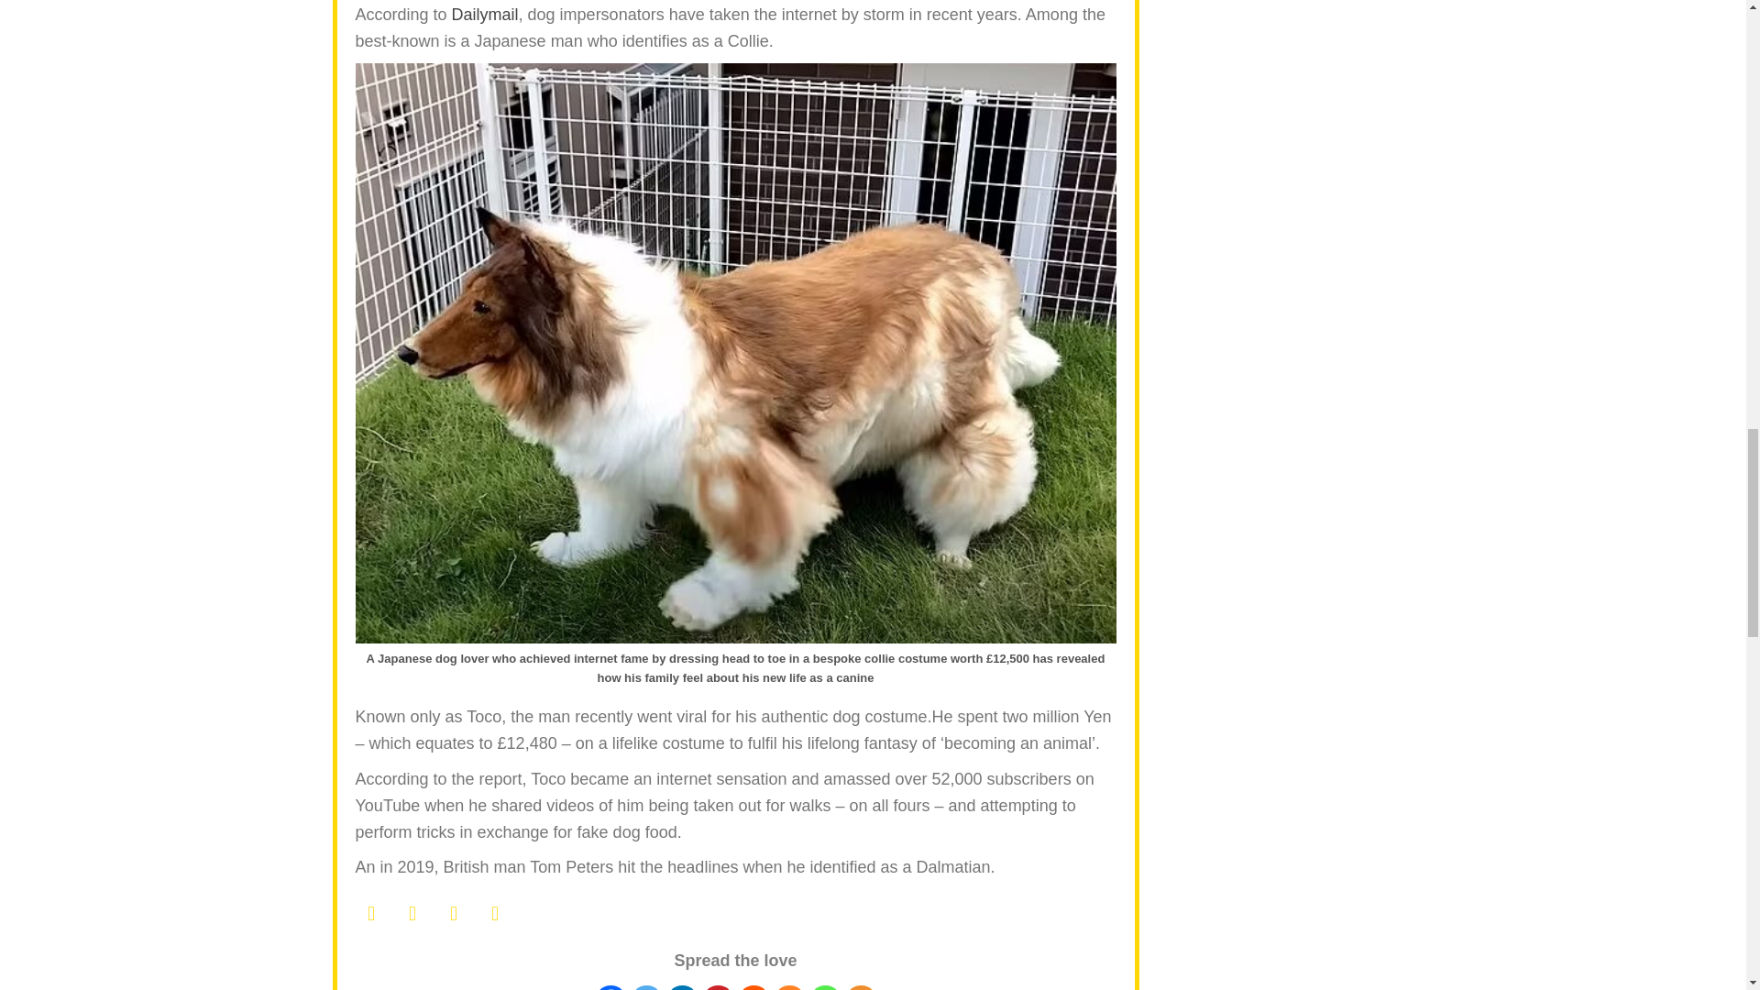 The image size is (1760, 990). What do you see at coordinates (718, 987) in the screenshot?
I see `Pinterest` at bounding box center [718, 987].